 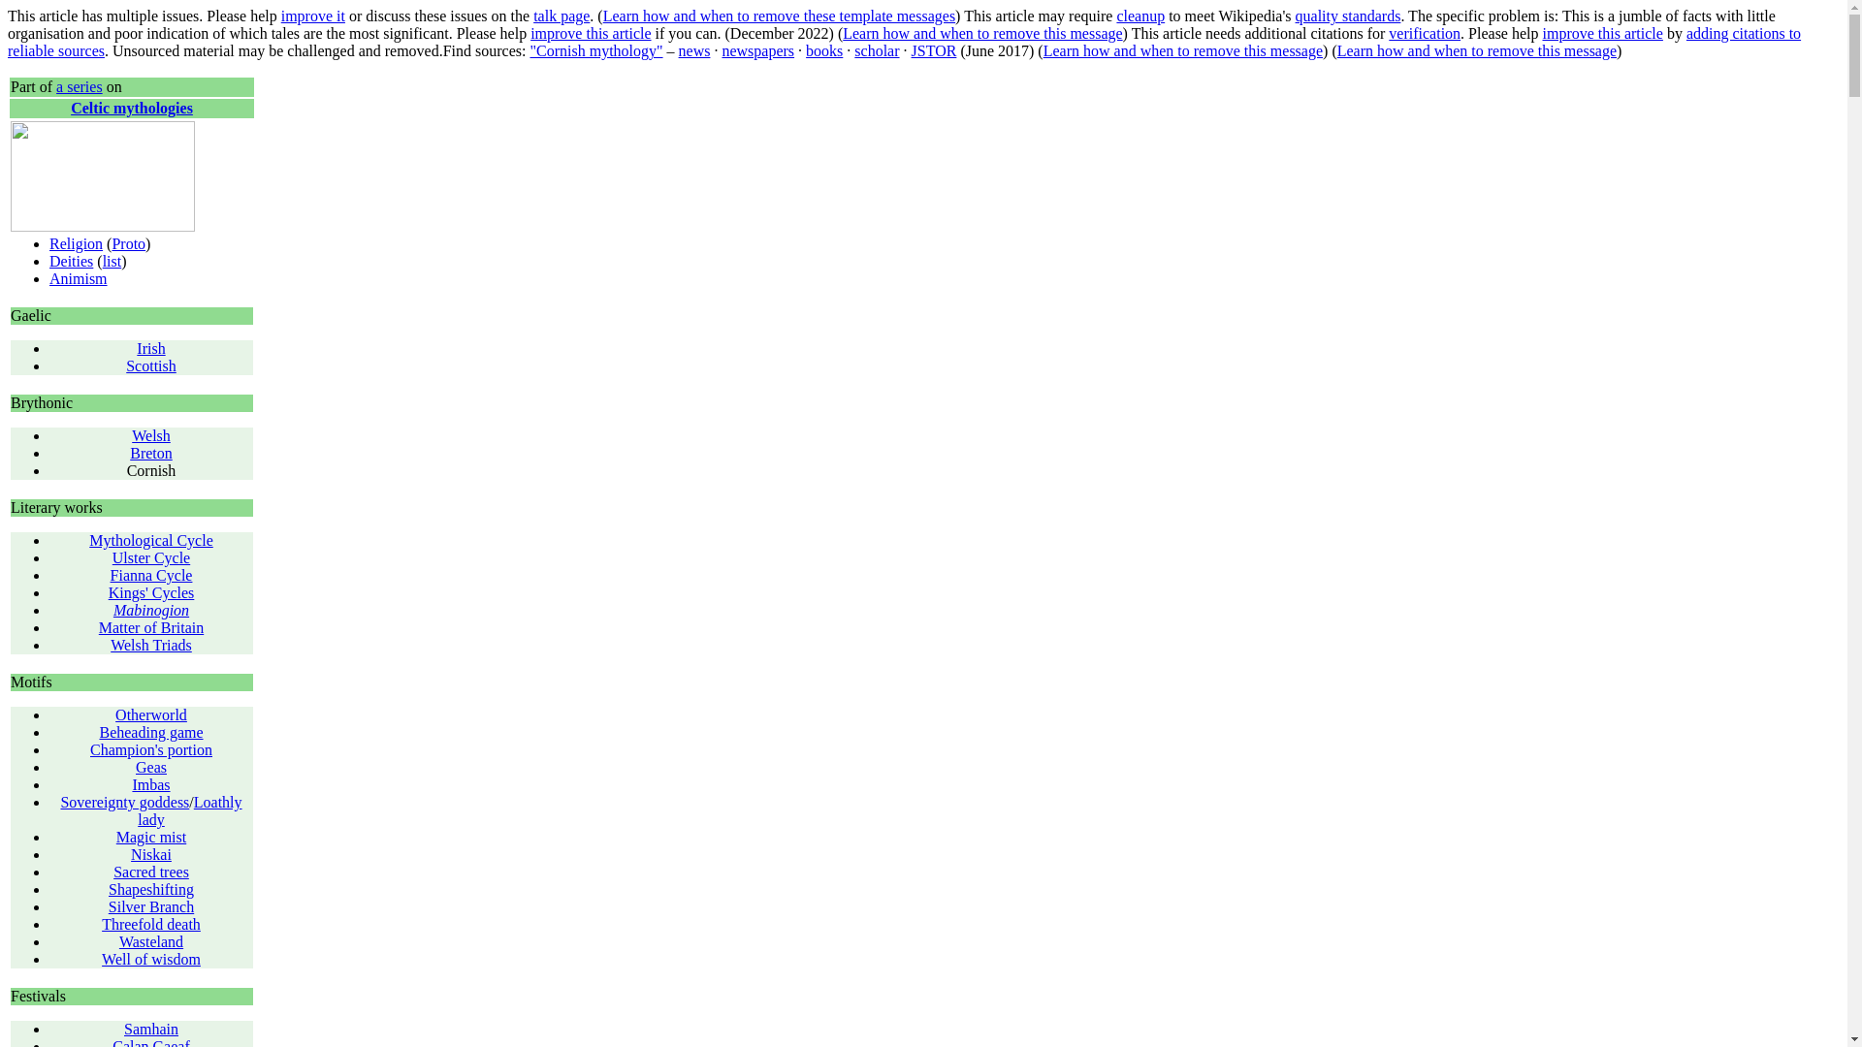 What do you see at coordinates (151, 454) in the screenshot?
I see `Breton` at bounding box center [151, 454].